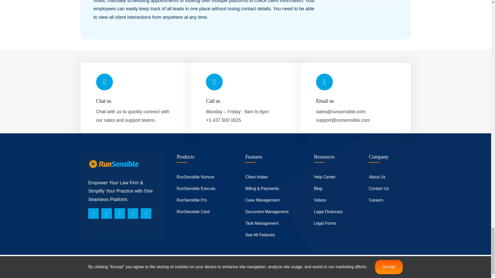 This screenshot has width=495, height=278. I want to click on Legal Dictionary, so click(335, 212).